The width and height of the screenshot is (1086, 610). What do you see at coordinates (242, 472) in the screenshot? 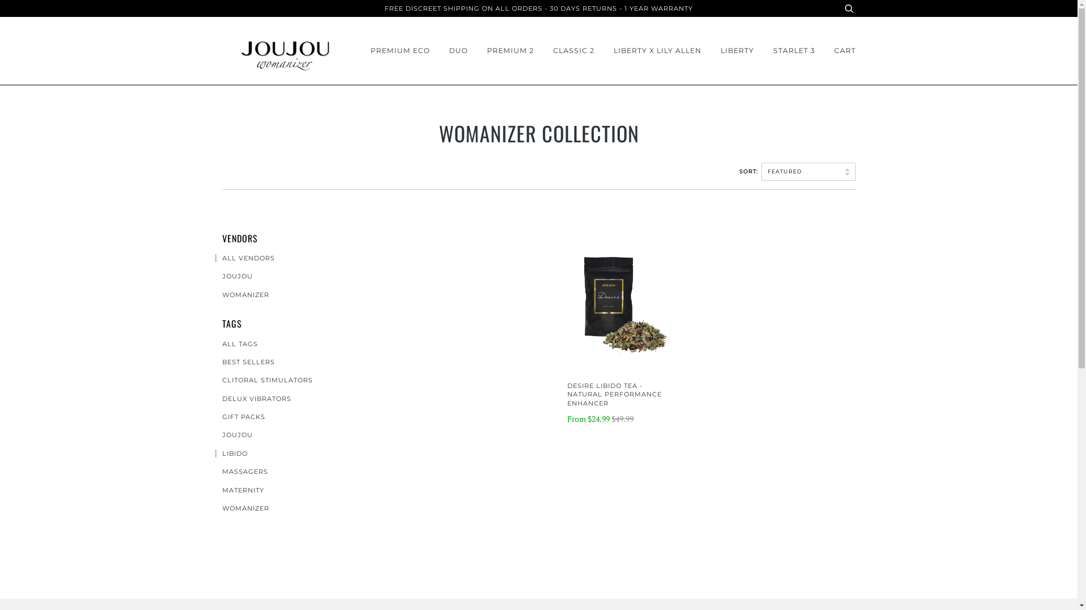
I see `MASSAGERS` at bounding box center [242, 472].